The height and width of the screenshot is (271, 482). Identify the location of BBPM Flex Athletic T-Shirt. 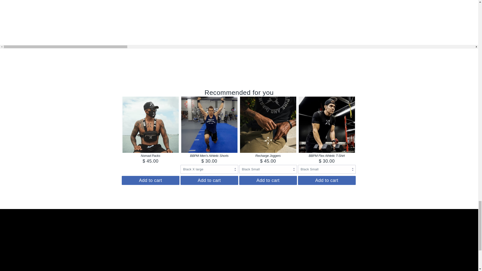
(327, 156).